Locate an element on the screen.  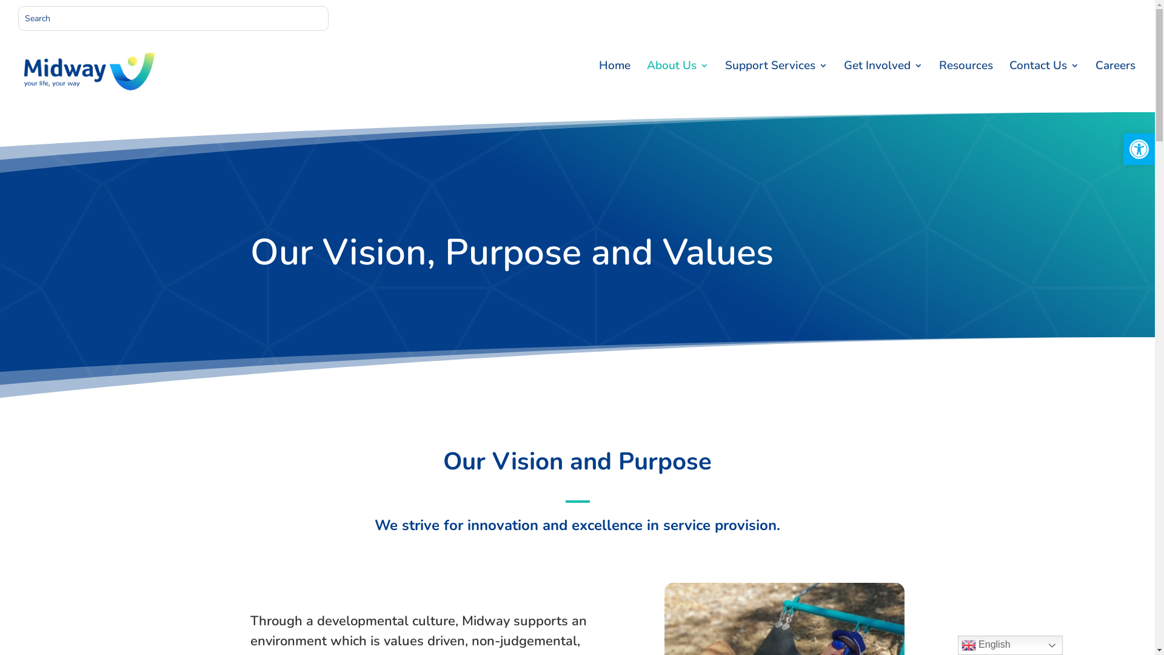
About Us is located at coordinates (678, 87).